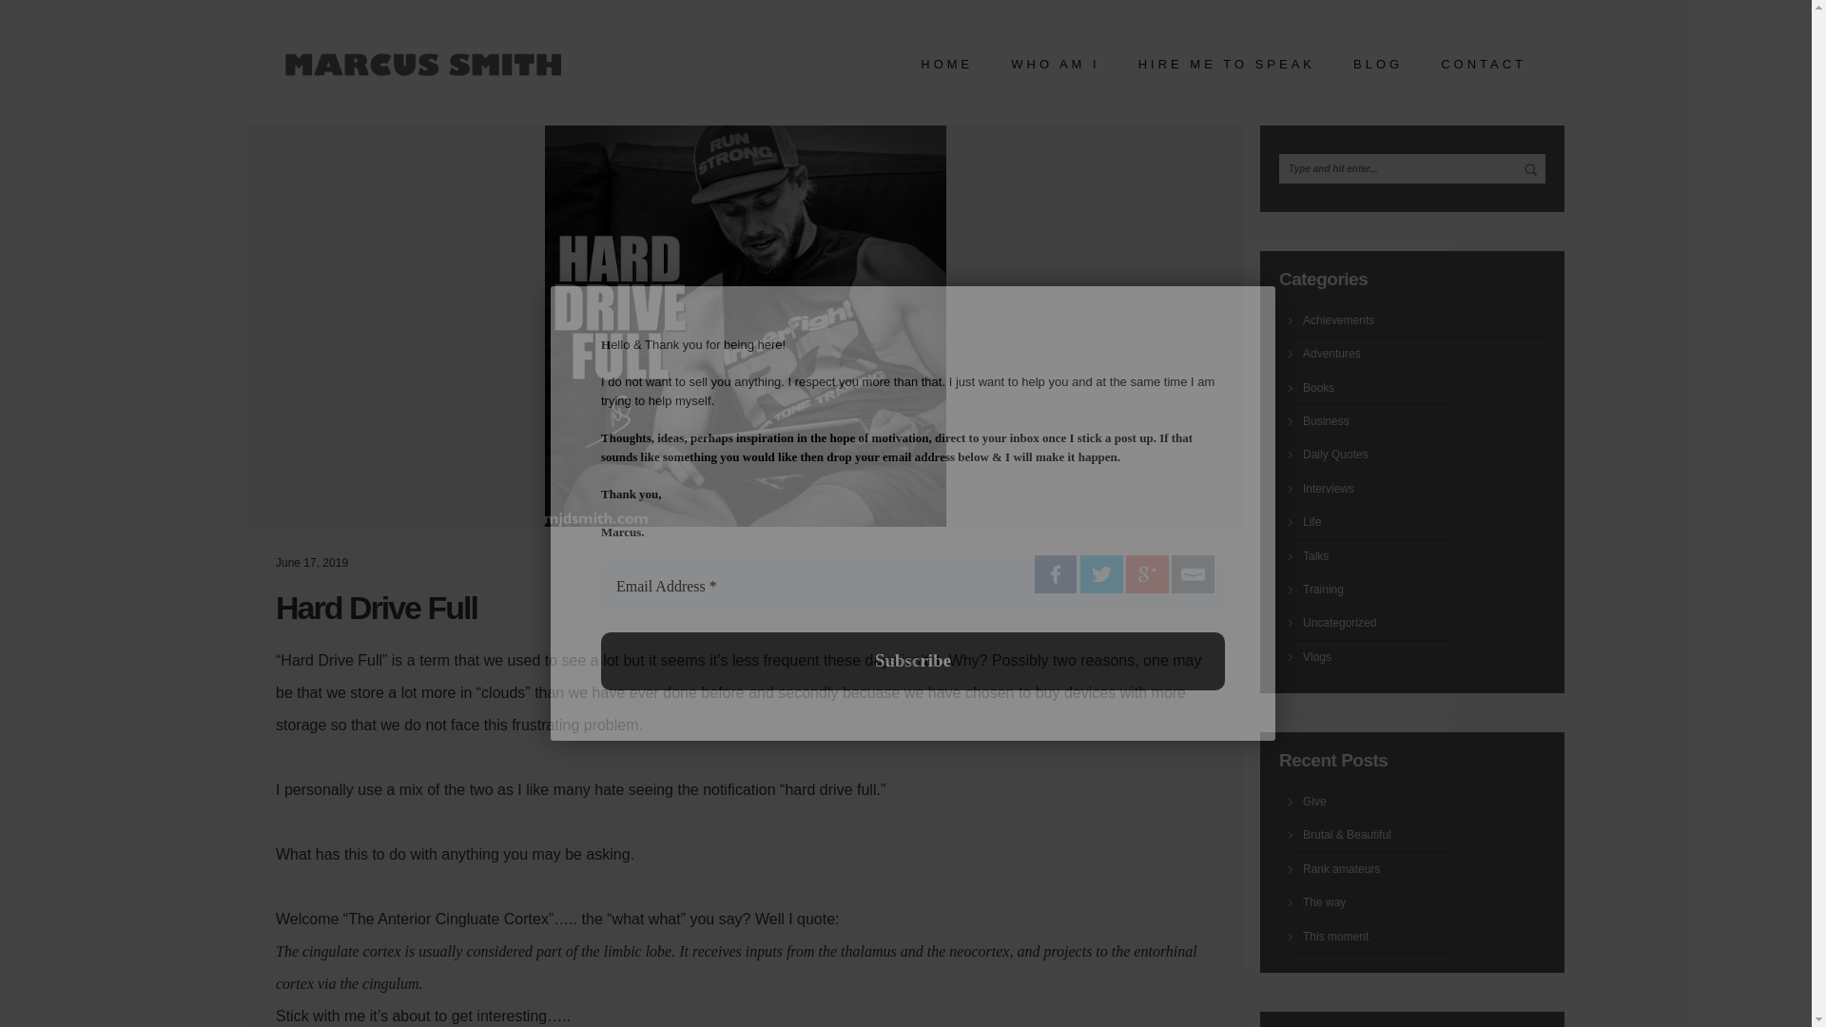  I want to click on Blog, so click(1377, 68).